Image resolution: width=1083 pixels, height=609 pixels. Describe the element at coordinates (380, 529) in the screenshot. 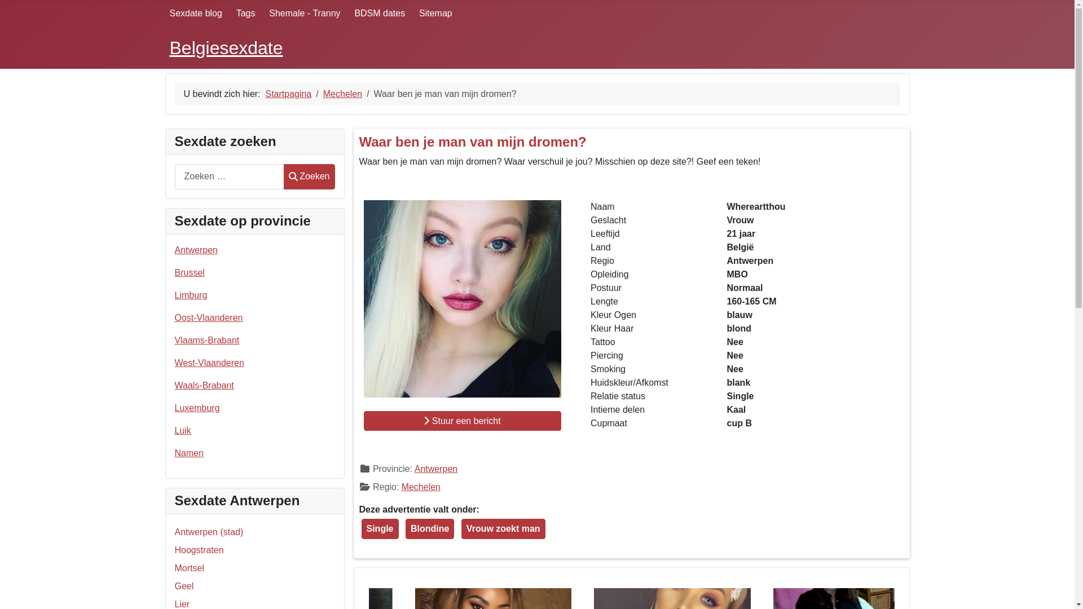

I see `Single` at that location.